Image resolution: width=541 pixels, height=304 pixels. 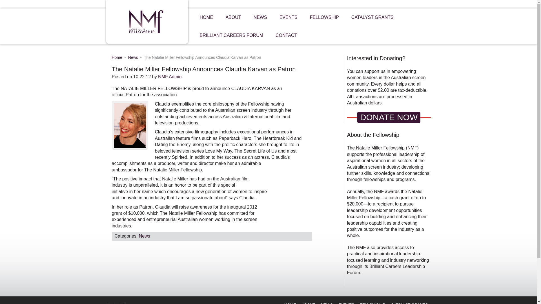 What do you see at coordinates (288, 17) in the screenshot?
I see `EVENTS` at bounding box center [288, 17].